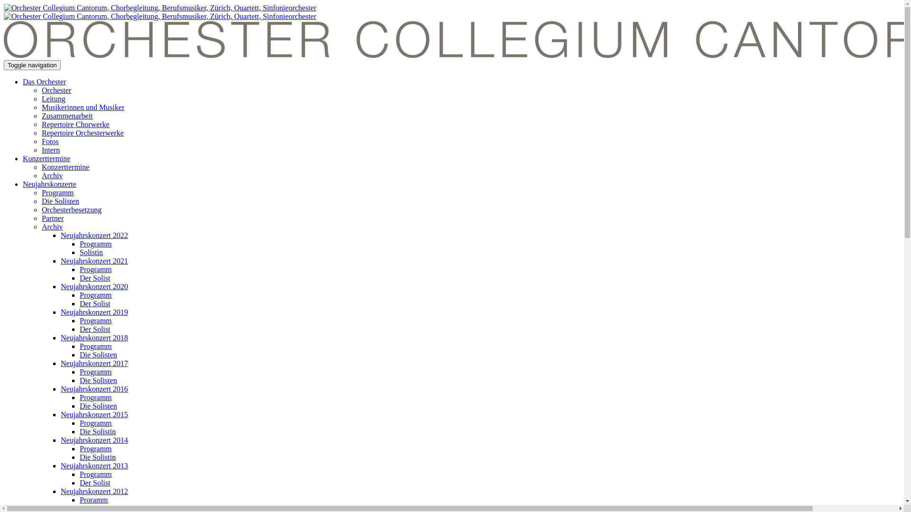 The height and width of the screenshot is (512, 911). Describe the element at coordinates (54, 99) in the screenshot. I see `Leitung` at that location.